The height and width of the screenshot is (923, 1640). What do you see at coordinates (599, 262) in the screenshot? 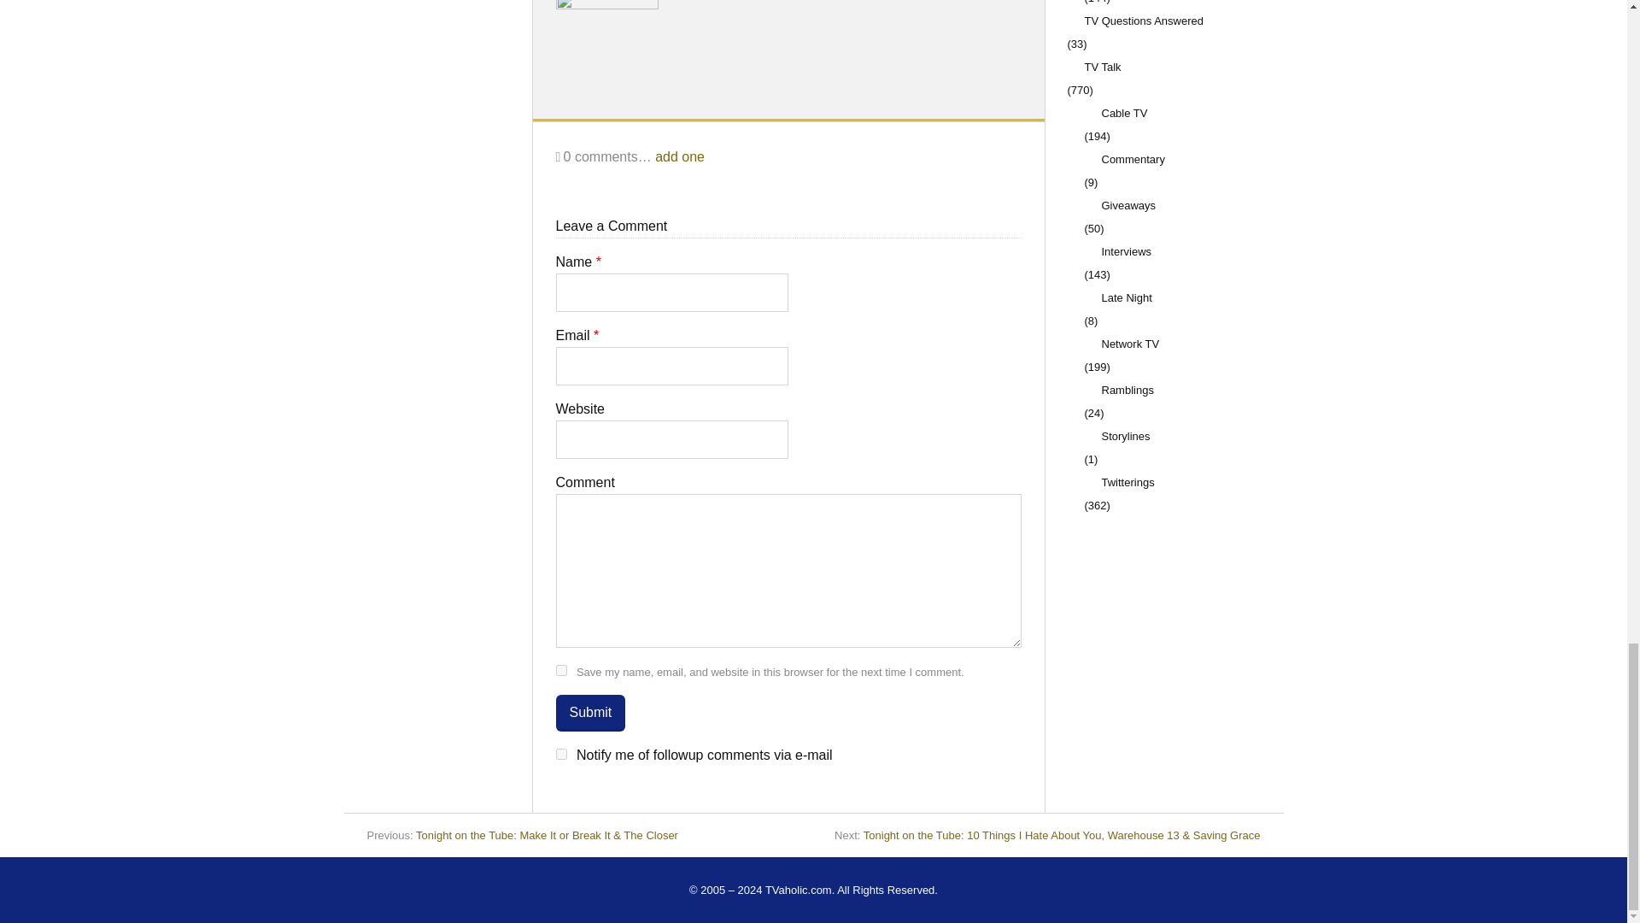
I see `Required` at bounding box center [599, 262].